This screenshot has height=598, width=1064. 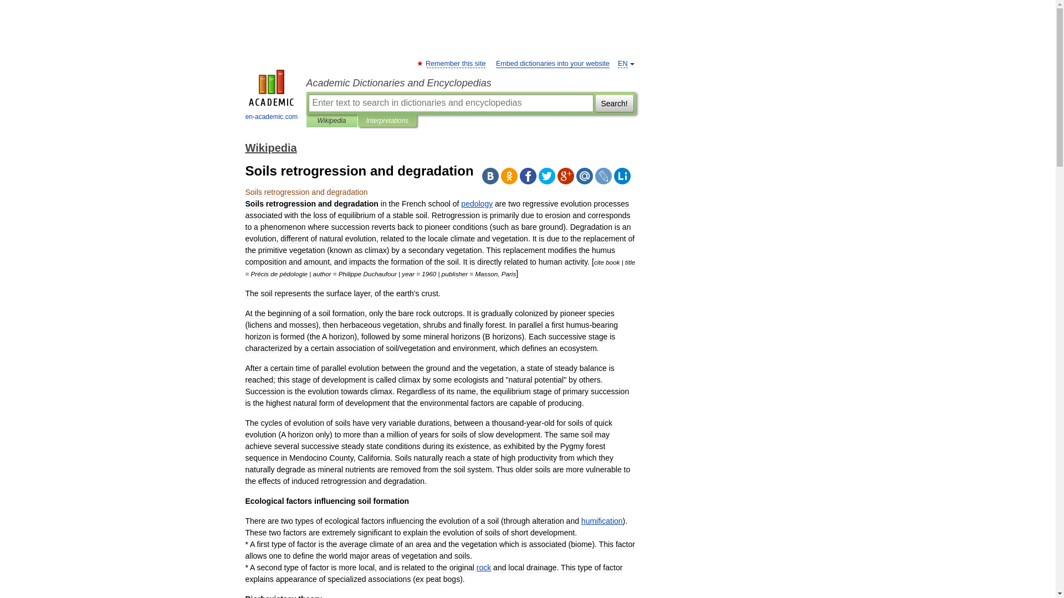 I want to click on EN, so click(x=623, y=64).